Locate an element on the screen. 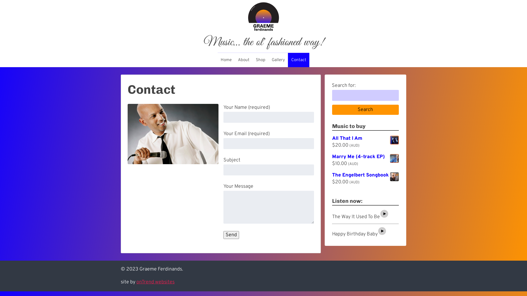 The width and height of the screenshot is (527, 296). onTrend websites is located at coordinates (155, 282).